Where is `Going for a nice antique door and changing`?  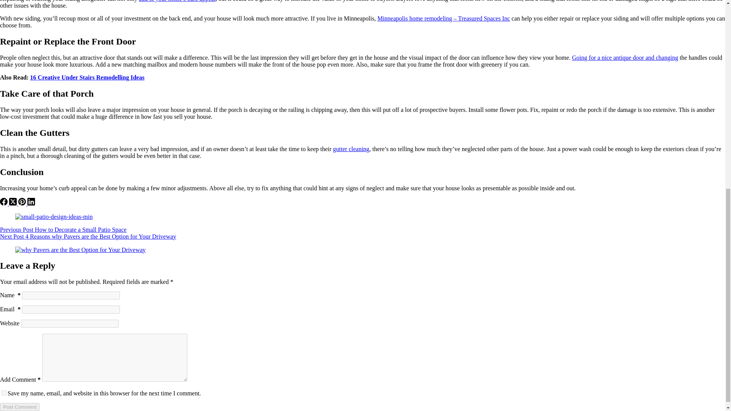
Going for a nice antique door and changing is located at coordinates (625, 57).